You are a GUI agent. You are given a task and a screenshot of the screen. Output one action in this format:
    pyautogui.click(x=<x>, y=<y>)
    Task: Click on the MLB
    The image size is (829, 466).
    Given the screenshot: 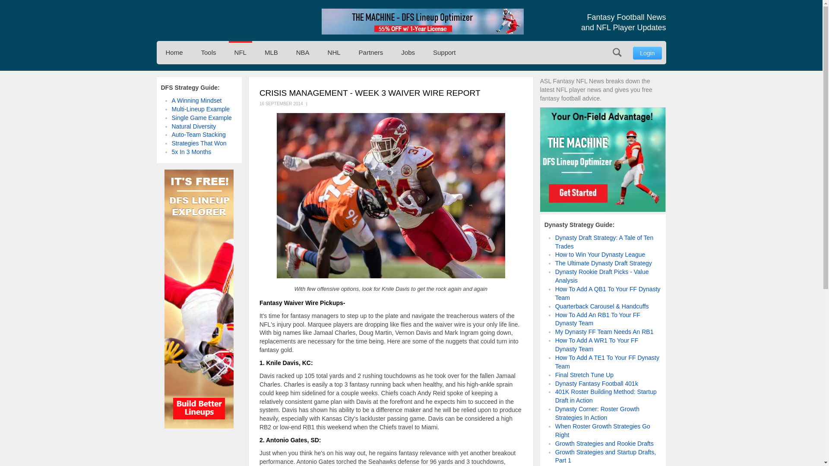 What is the action you would take?
    pyautogui.click(x=271, y=53)
    